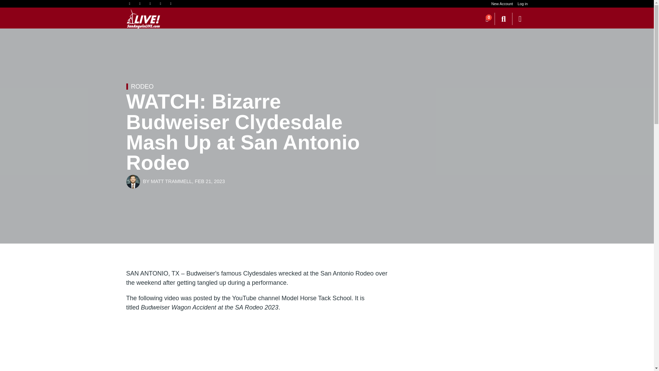 The width and height of the screenshot is (659, 371). I want to click on Budweiser Wagon Accident at the SA Rodeo 2023, so click(258, 342).